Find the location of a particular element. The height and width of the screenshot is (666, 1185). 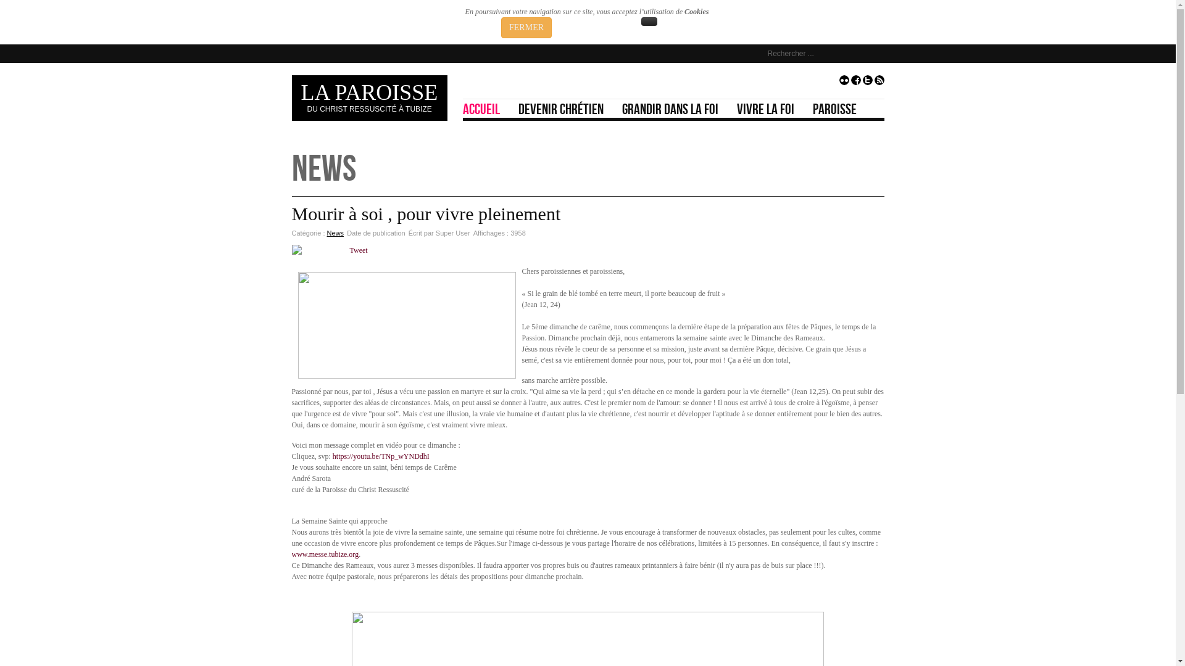

PAROISSE is located at coordinates (839, 109).